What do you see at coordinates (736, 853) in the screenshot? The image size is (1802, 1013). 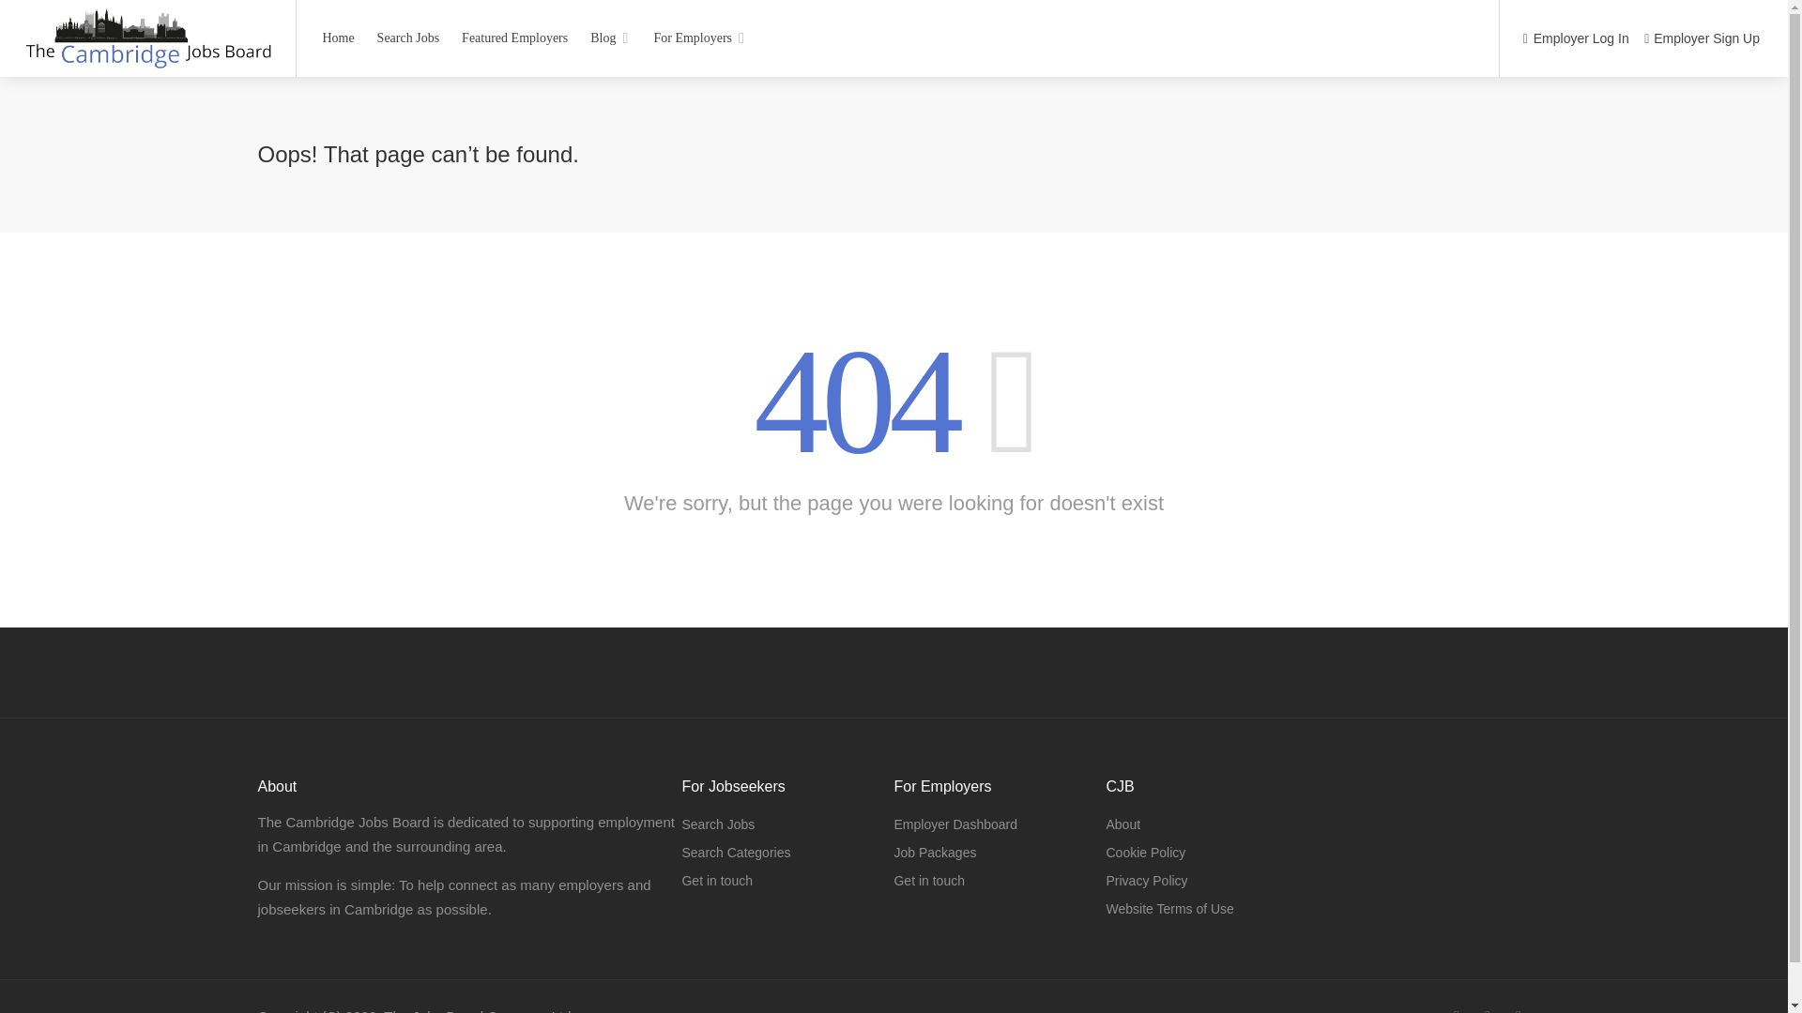 I see `Search Categories` at bounding box center [736, 853].